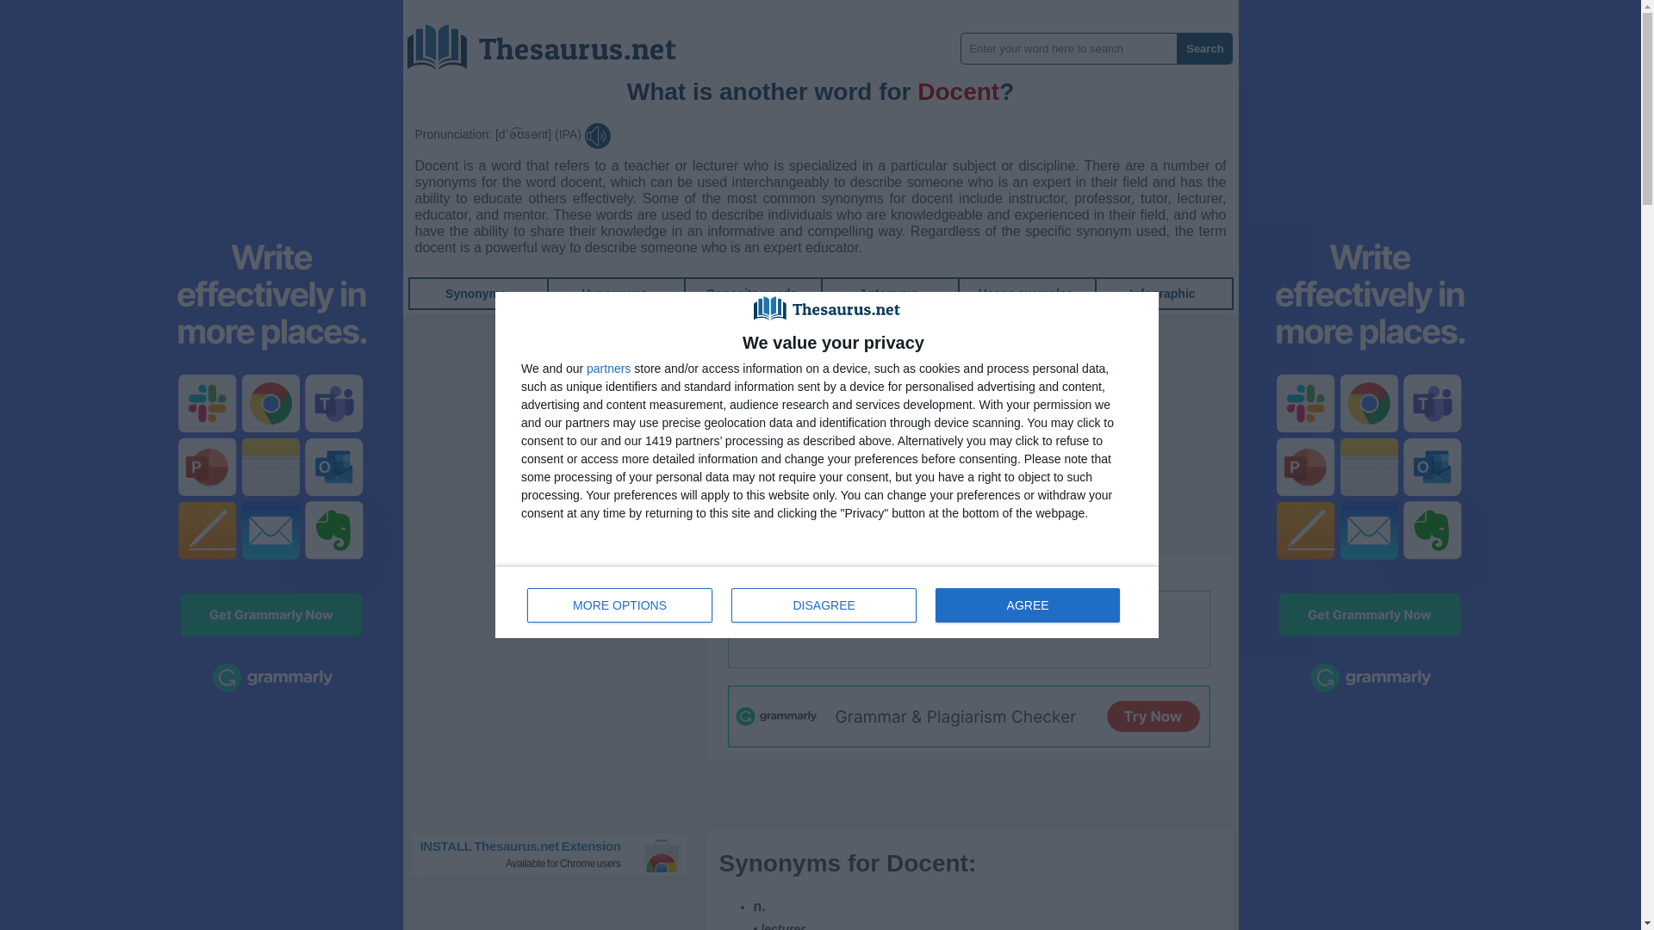  I want to click on partners, so click(476, 293).